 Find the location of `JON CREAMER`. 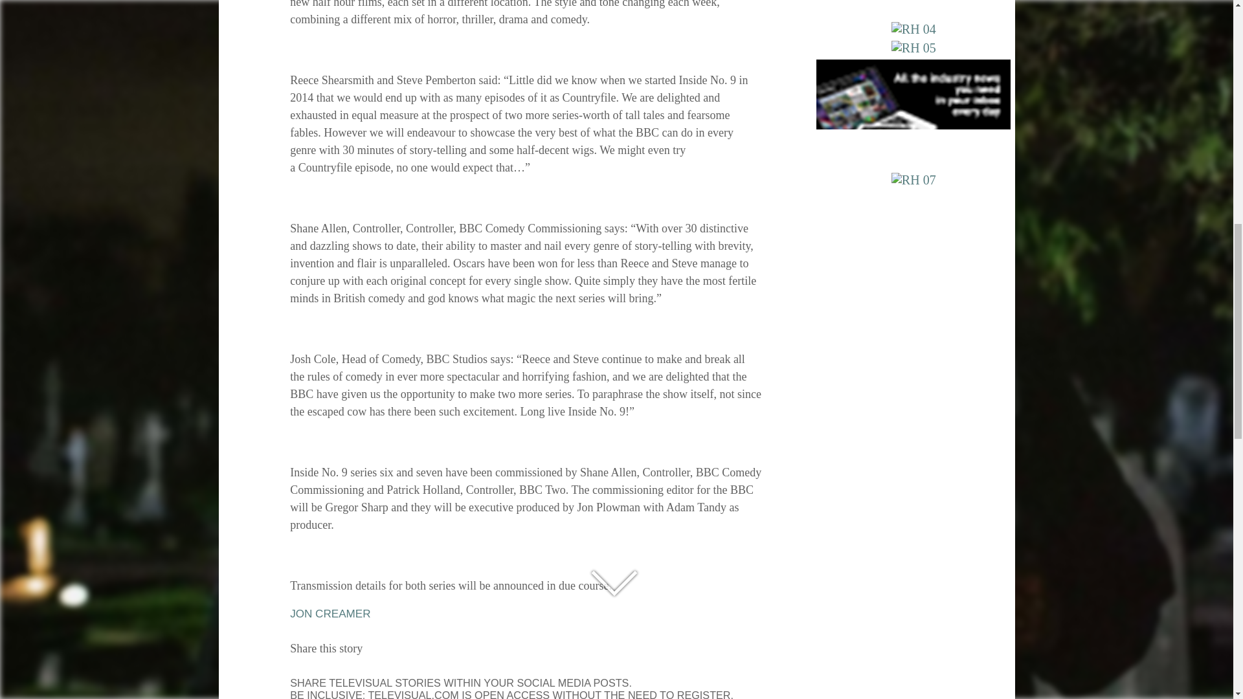

JON CREAMER is located at coordinates (330, 614).